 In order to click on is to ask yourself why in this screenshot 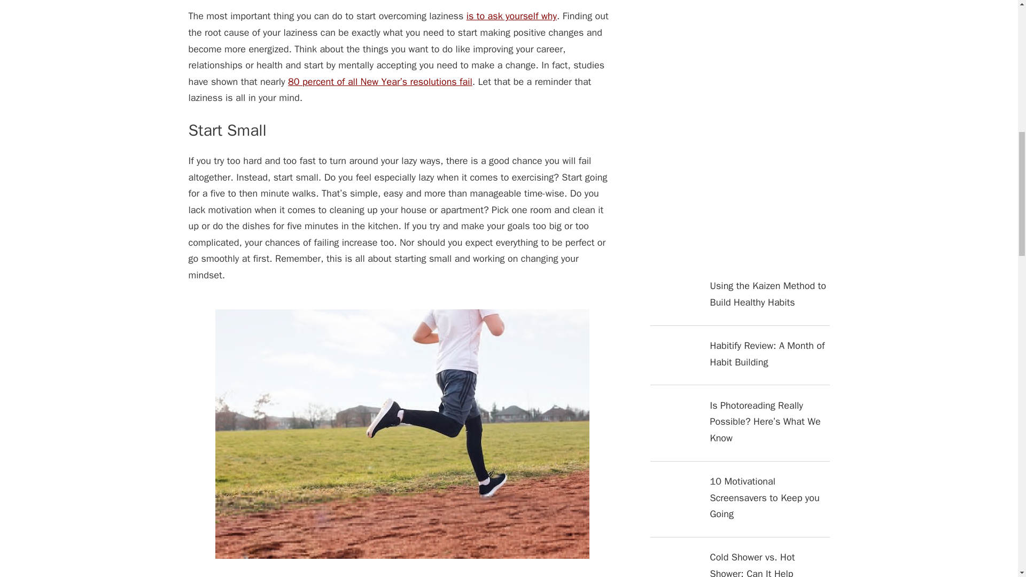, I will do `click(512, 16)`.